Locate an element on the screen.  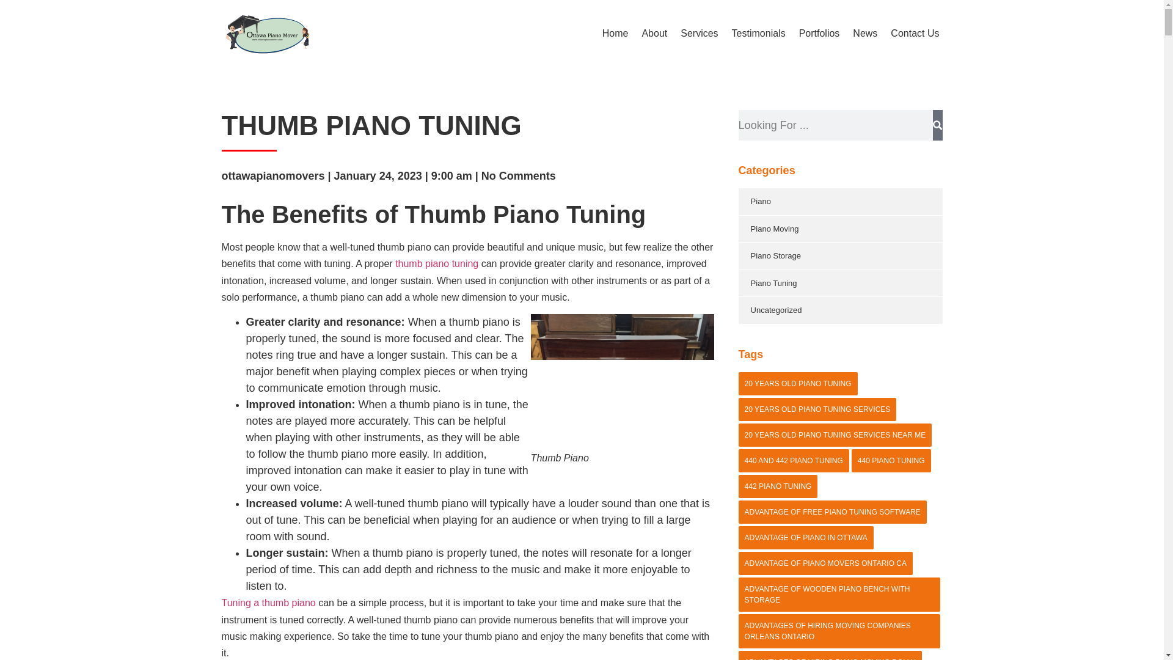
20 YEARS OLD PIANO TUNING is located at coordinates (798, 383).